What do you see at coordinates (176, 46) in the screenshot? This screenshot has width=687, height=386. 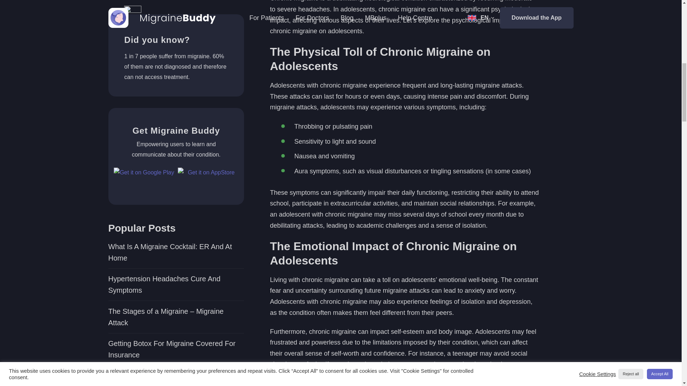 I see `7 Migraine Symptoms You Must Know` at bounding box center [176, 46].